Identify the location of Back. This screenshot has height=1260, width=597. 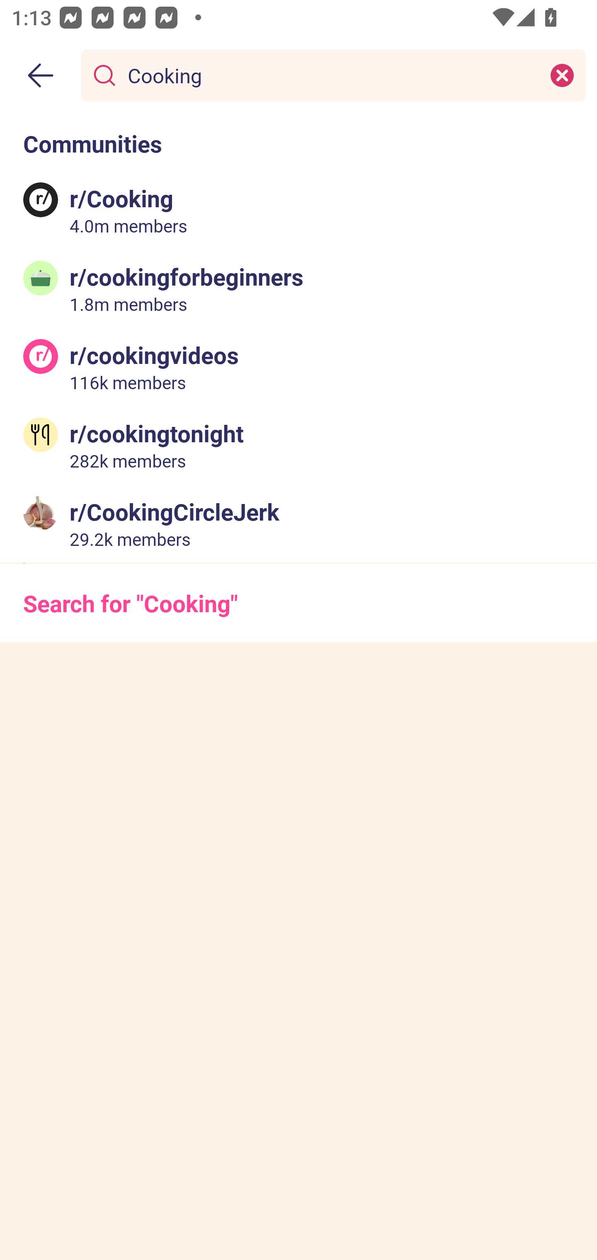
(41, 75).